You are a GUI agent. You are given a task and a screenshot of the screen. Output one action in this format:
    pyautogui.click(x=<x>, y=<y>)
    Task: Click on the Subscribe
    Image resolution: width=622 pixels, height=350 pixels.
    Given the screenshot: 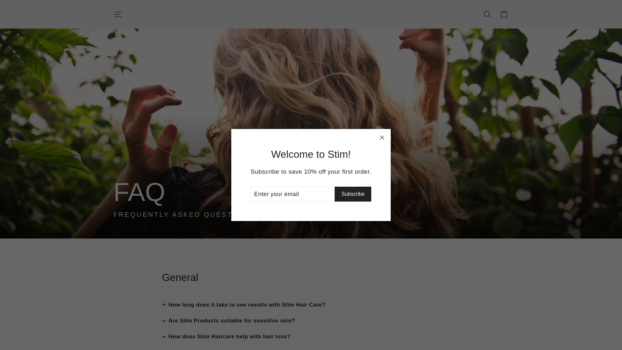 What is the action you would take?
    pyautogui.click(x=353, y=194)
    